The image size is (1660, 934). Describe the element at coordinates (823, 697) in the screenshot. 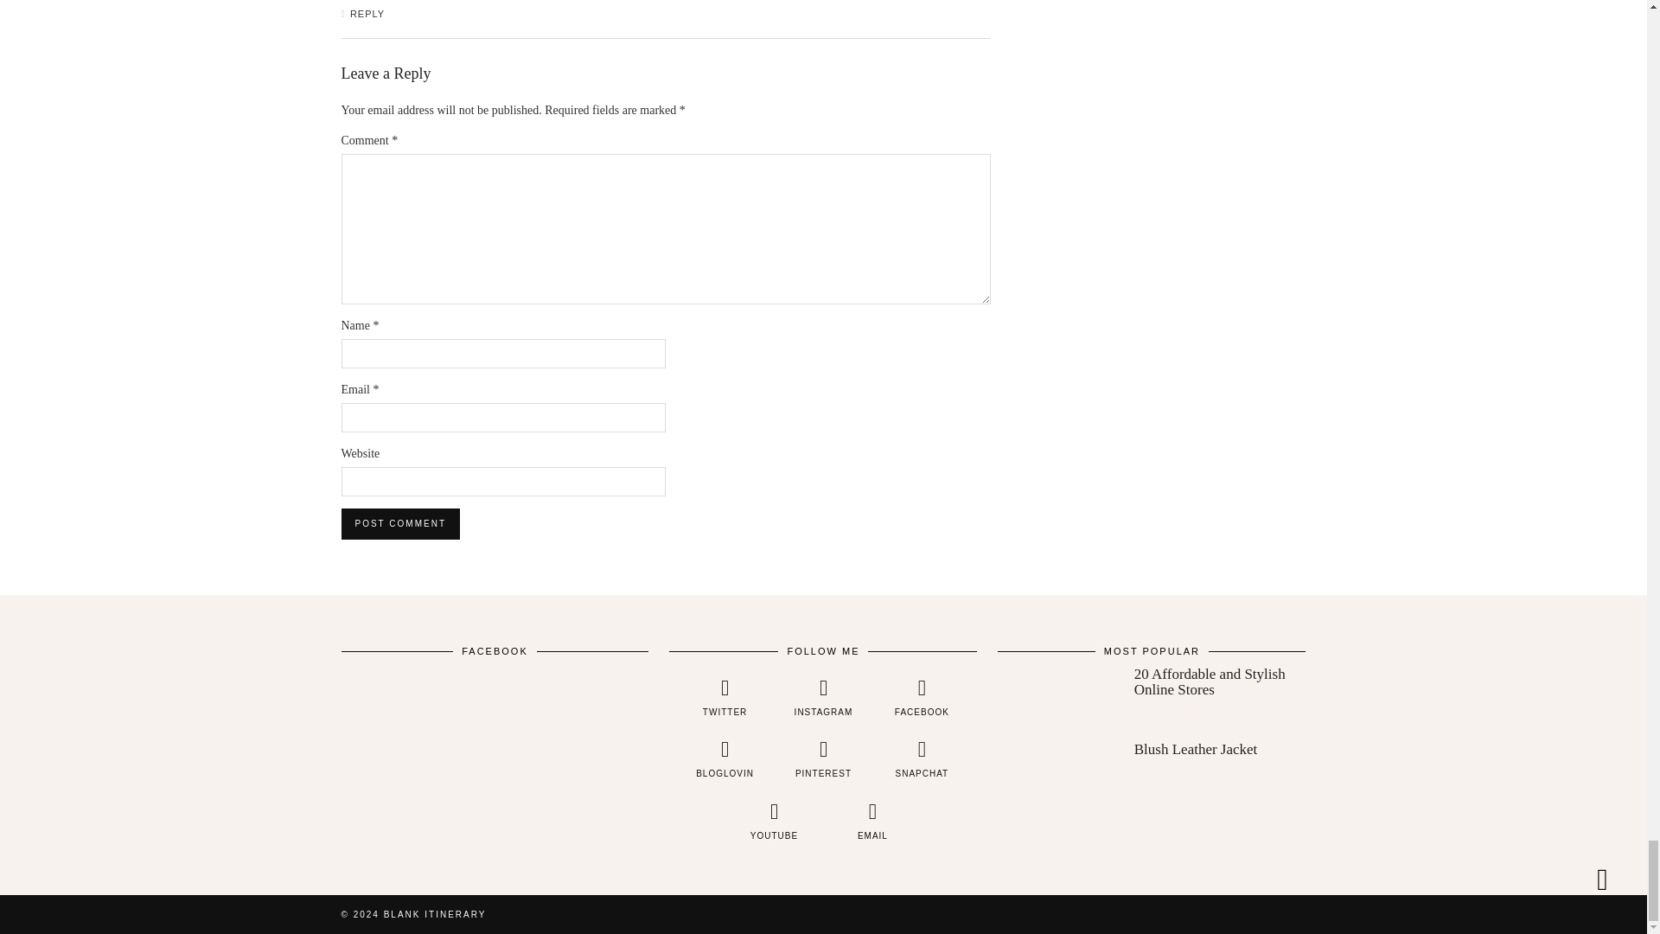

I see `instagram` at that location.